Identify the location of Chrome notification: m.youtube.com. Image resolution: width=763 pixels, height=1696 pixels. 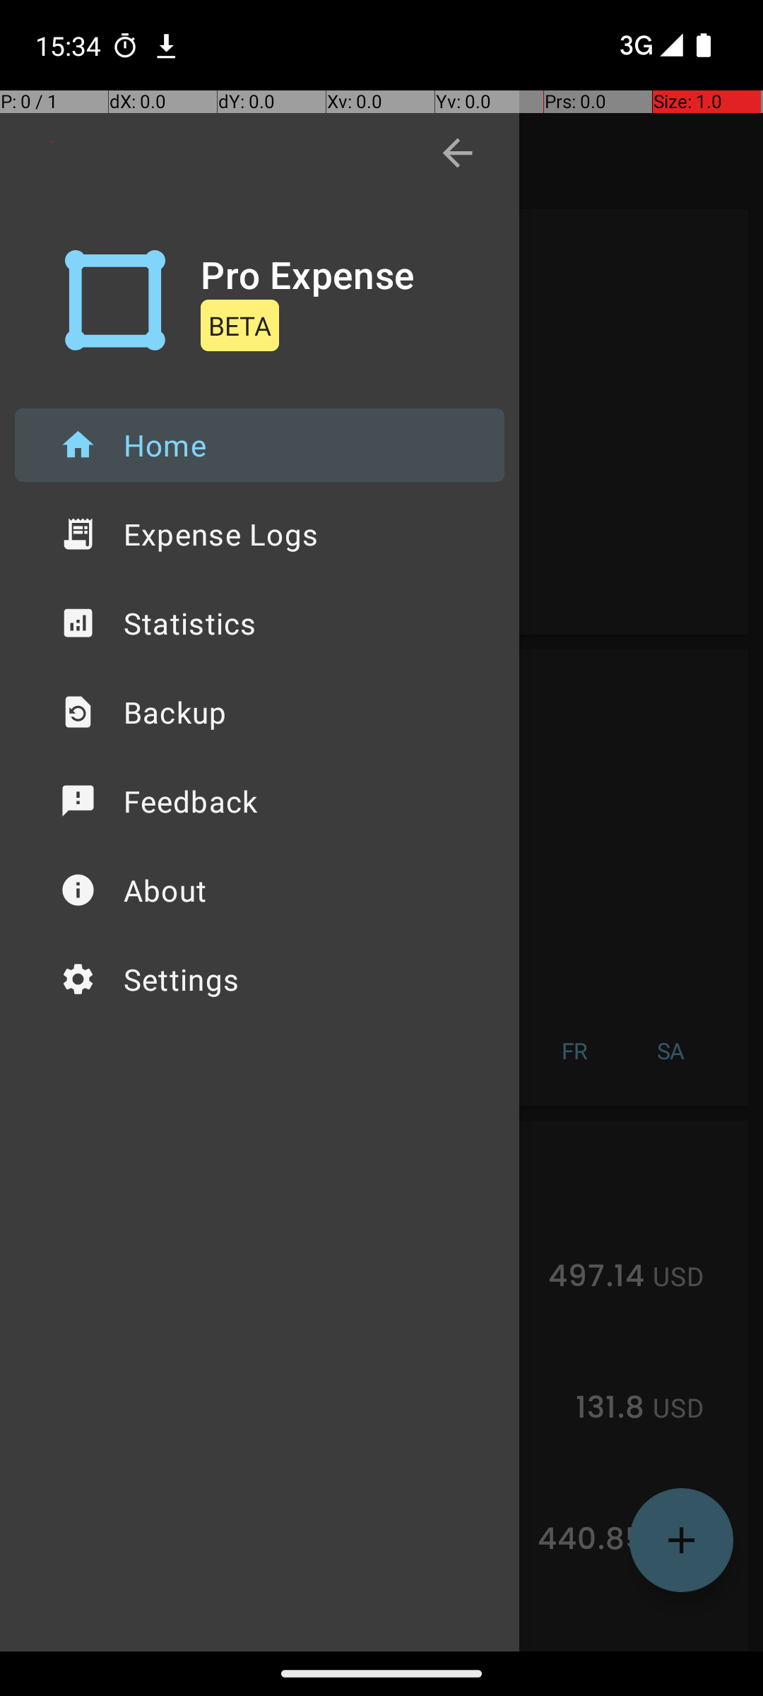
(166, 45).